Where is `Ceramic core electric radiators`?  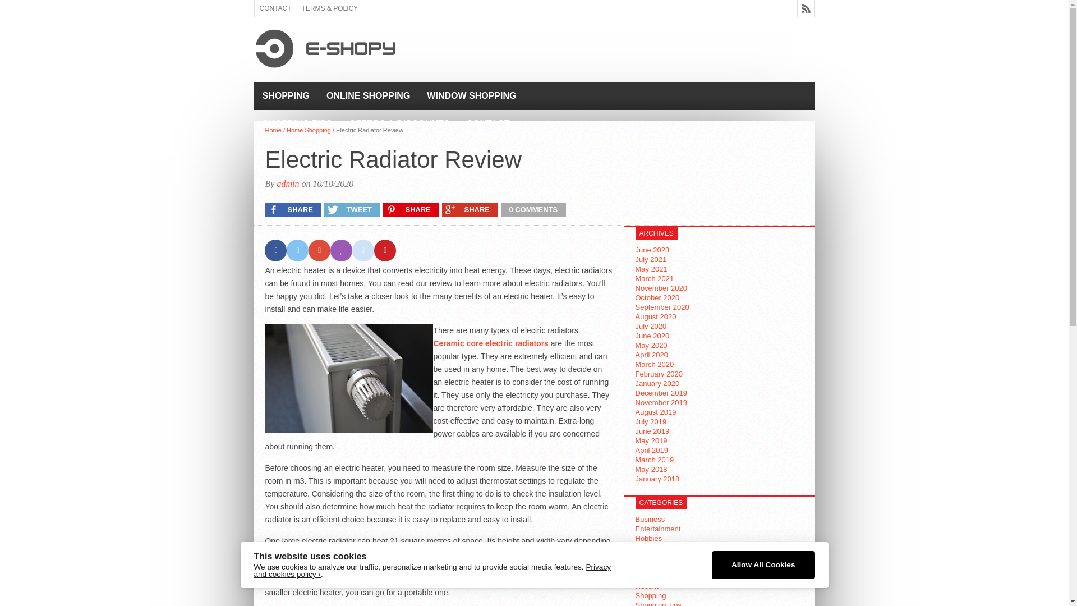 Ceramic core electric radiators is located at coordinates (490, 343).